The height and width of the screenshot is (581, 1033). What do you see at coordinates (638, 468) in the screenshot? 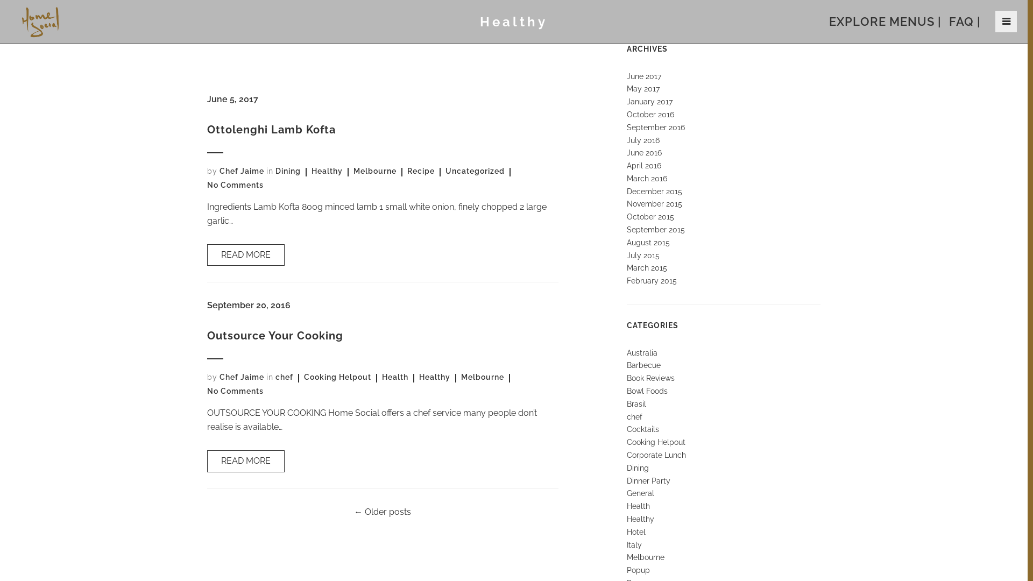
I see `Dining` at bounding box center [638, 468].